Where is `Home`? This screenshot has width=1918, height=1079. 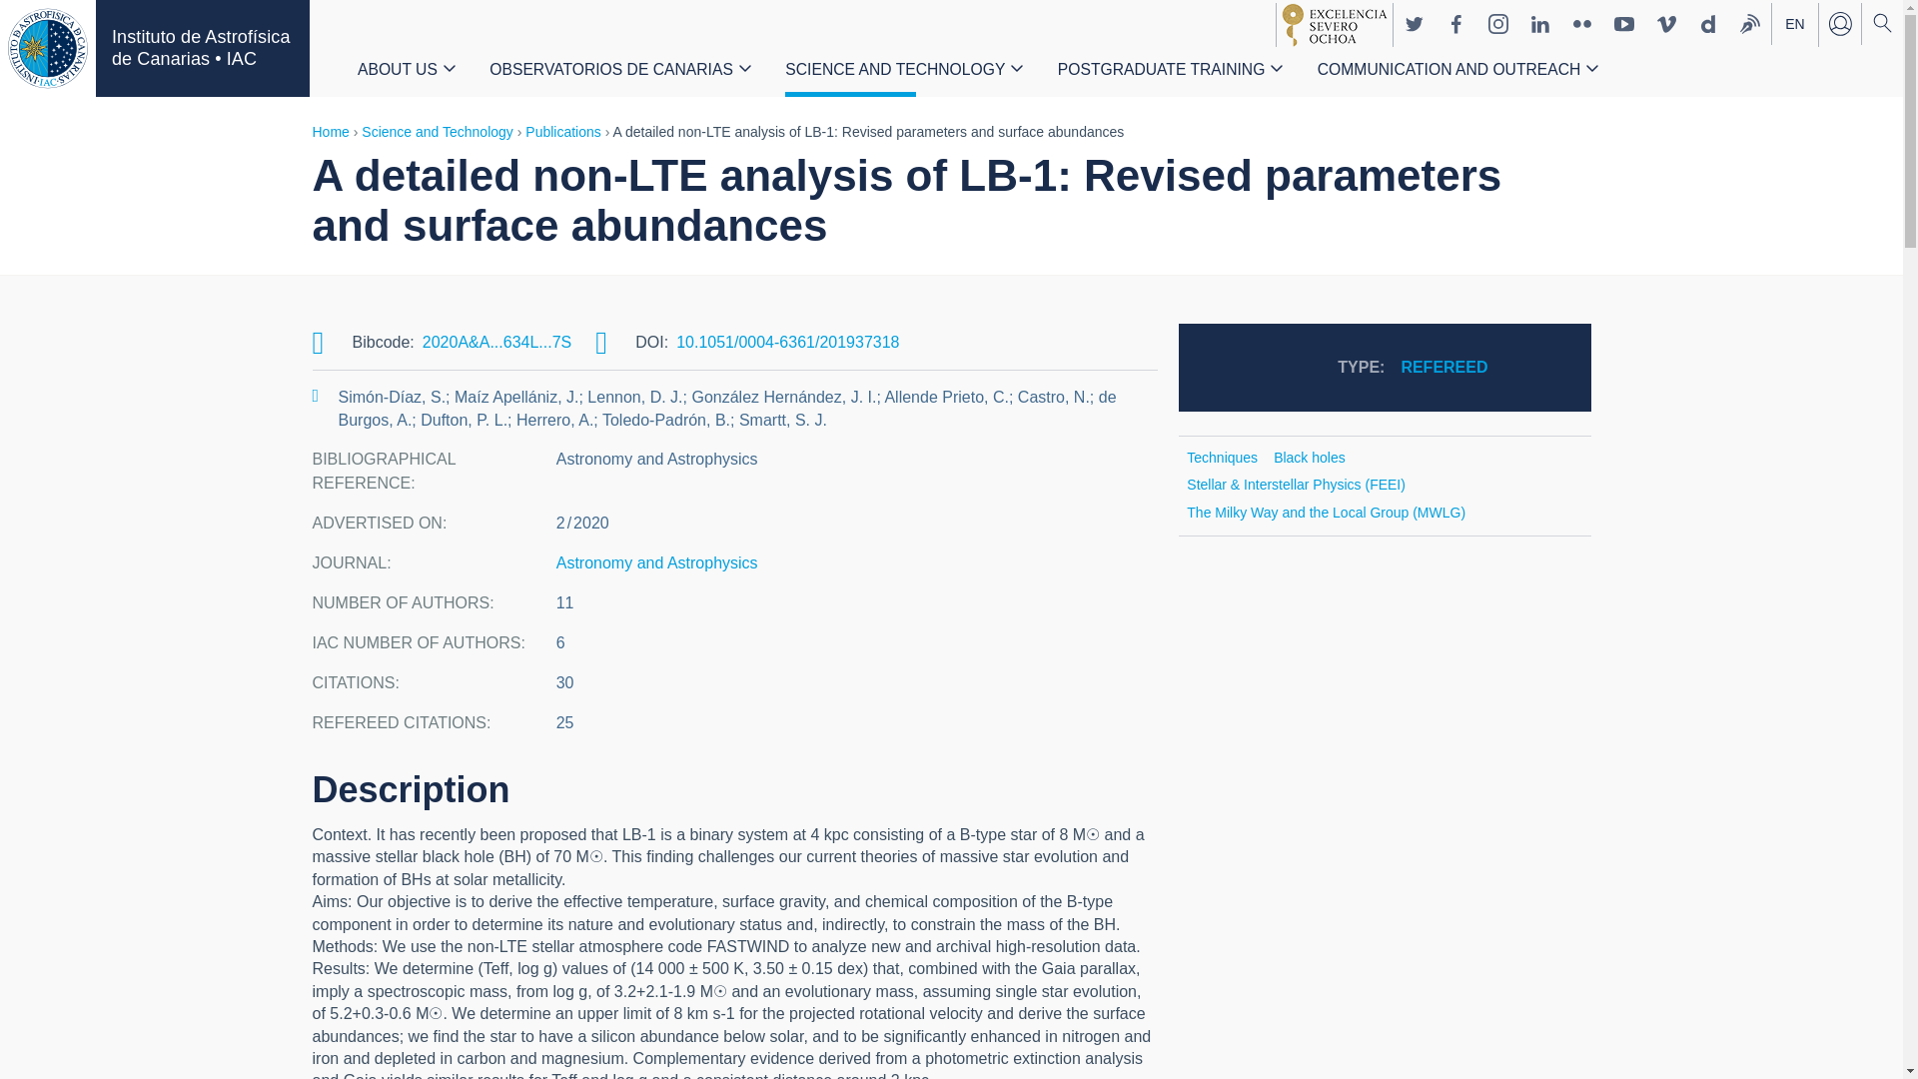 Home is located at coordinates (48, 48).